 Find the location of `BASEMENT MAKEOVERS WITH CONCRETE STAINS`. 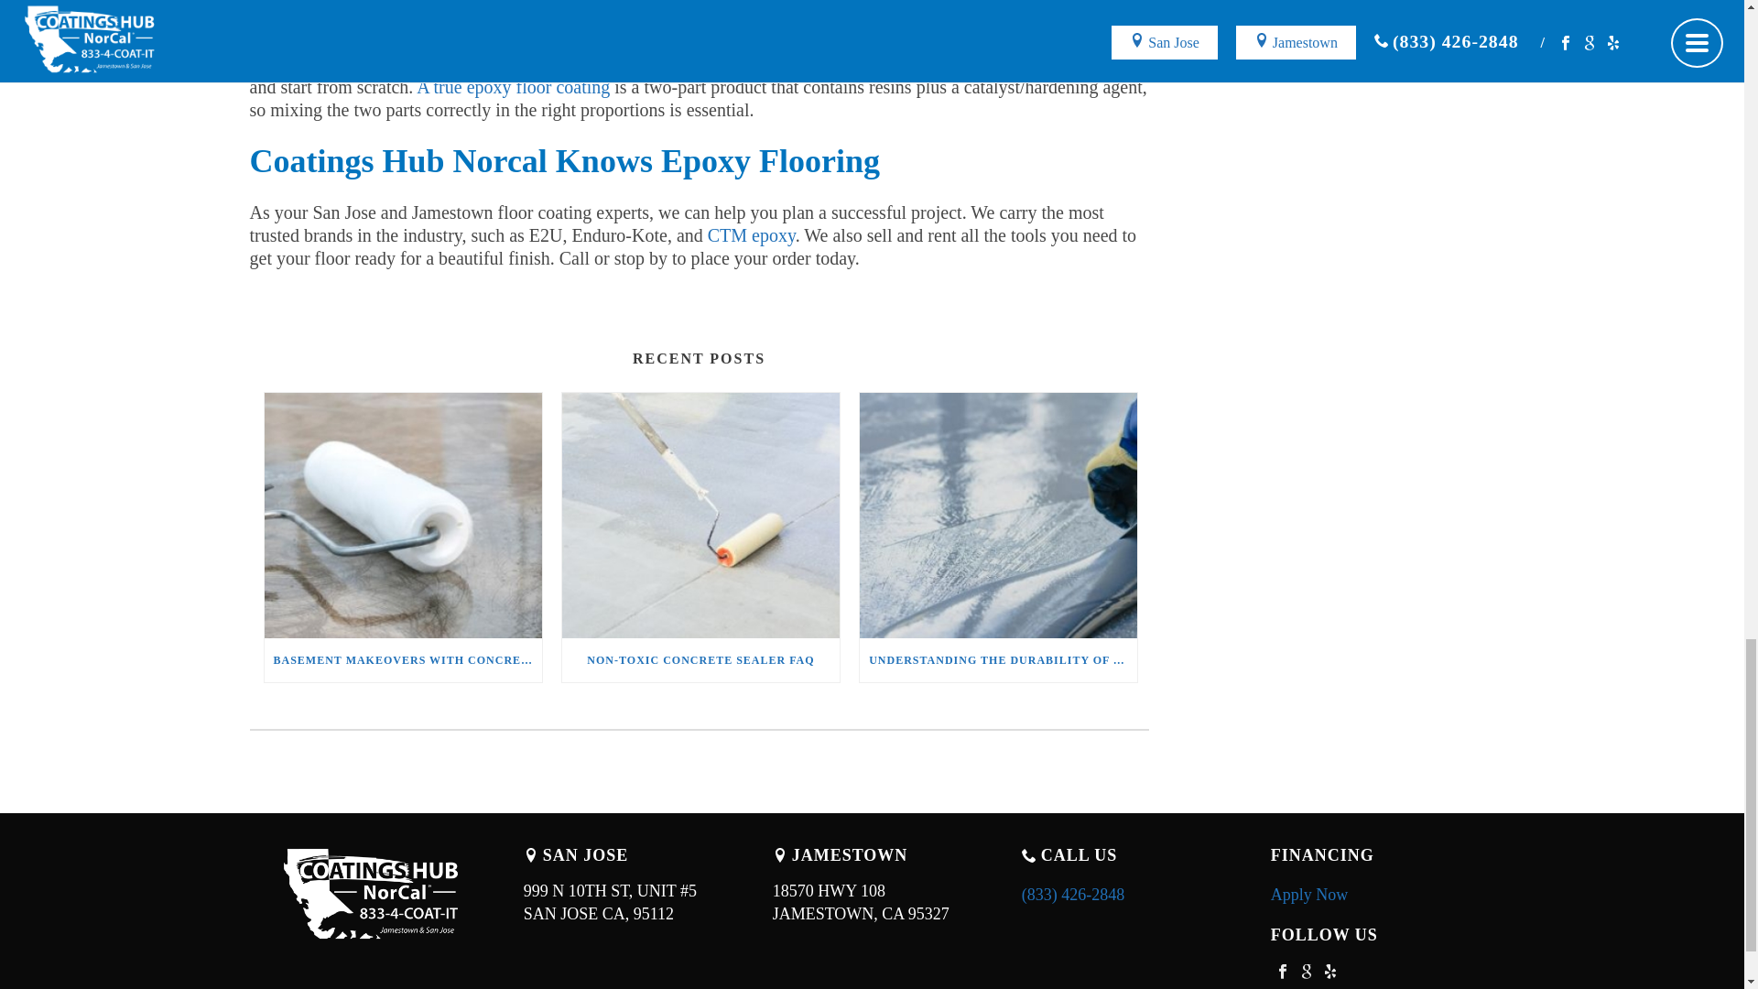

BASEMENT MAKEOVERS WITH CONCRETE STAINS is located at coordinates (403, 659).